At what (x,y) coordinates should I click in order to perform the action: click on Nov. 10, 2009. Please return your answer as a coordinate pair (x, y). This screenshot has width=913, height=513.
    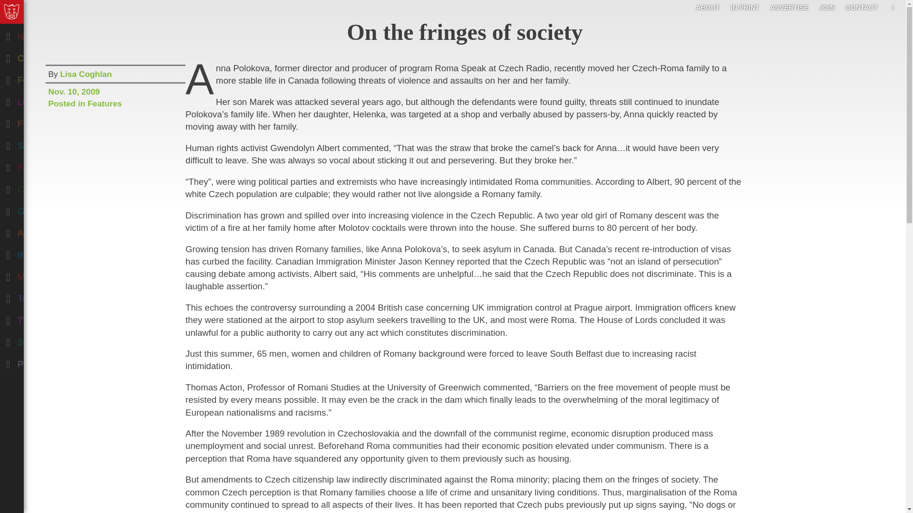
    Looking at the image, I should click on (115, 90).